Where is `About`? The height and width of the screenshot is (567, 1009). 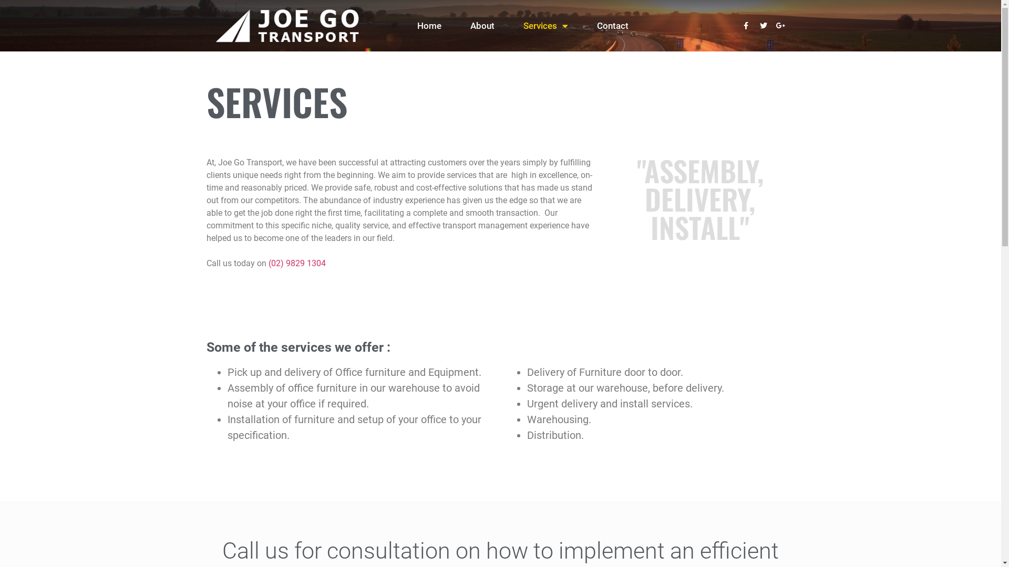
About is located at coordinates (482, 26).